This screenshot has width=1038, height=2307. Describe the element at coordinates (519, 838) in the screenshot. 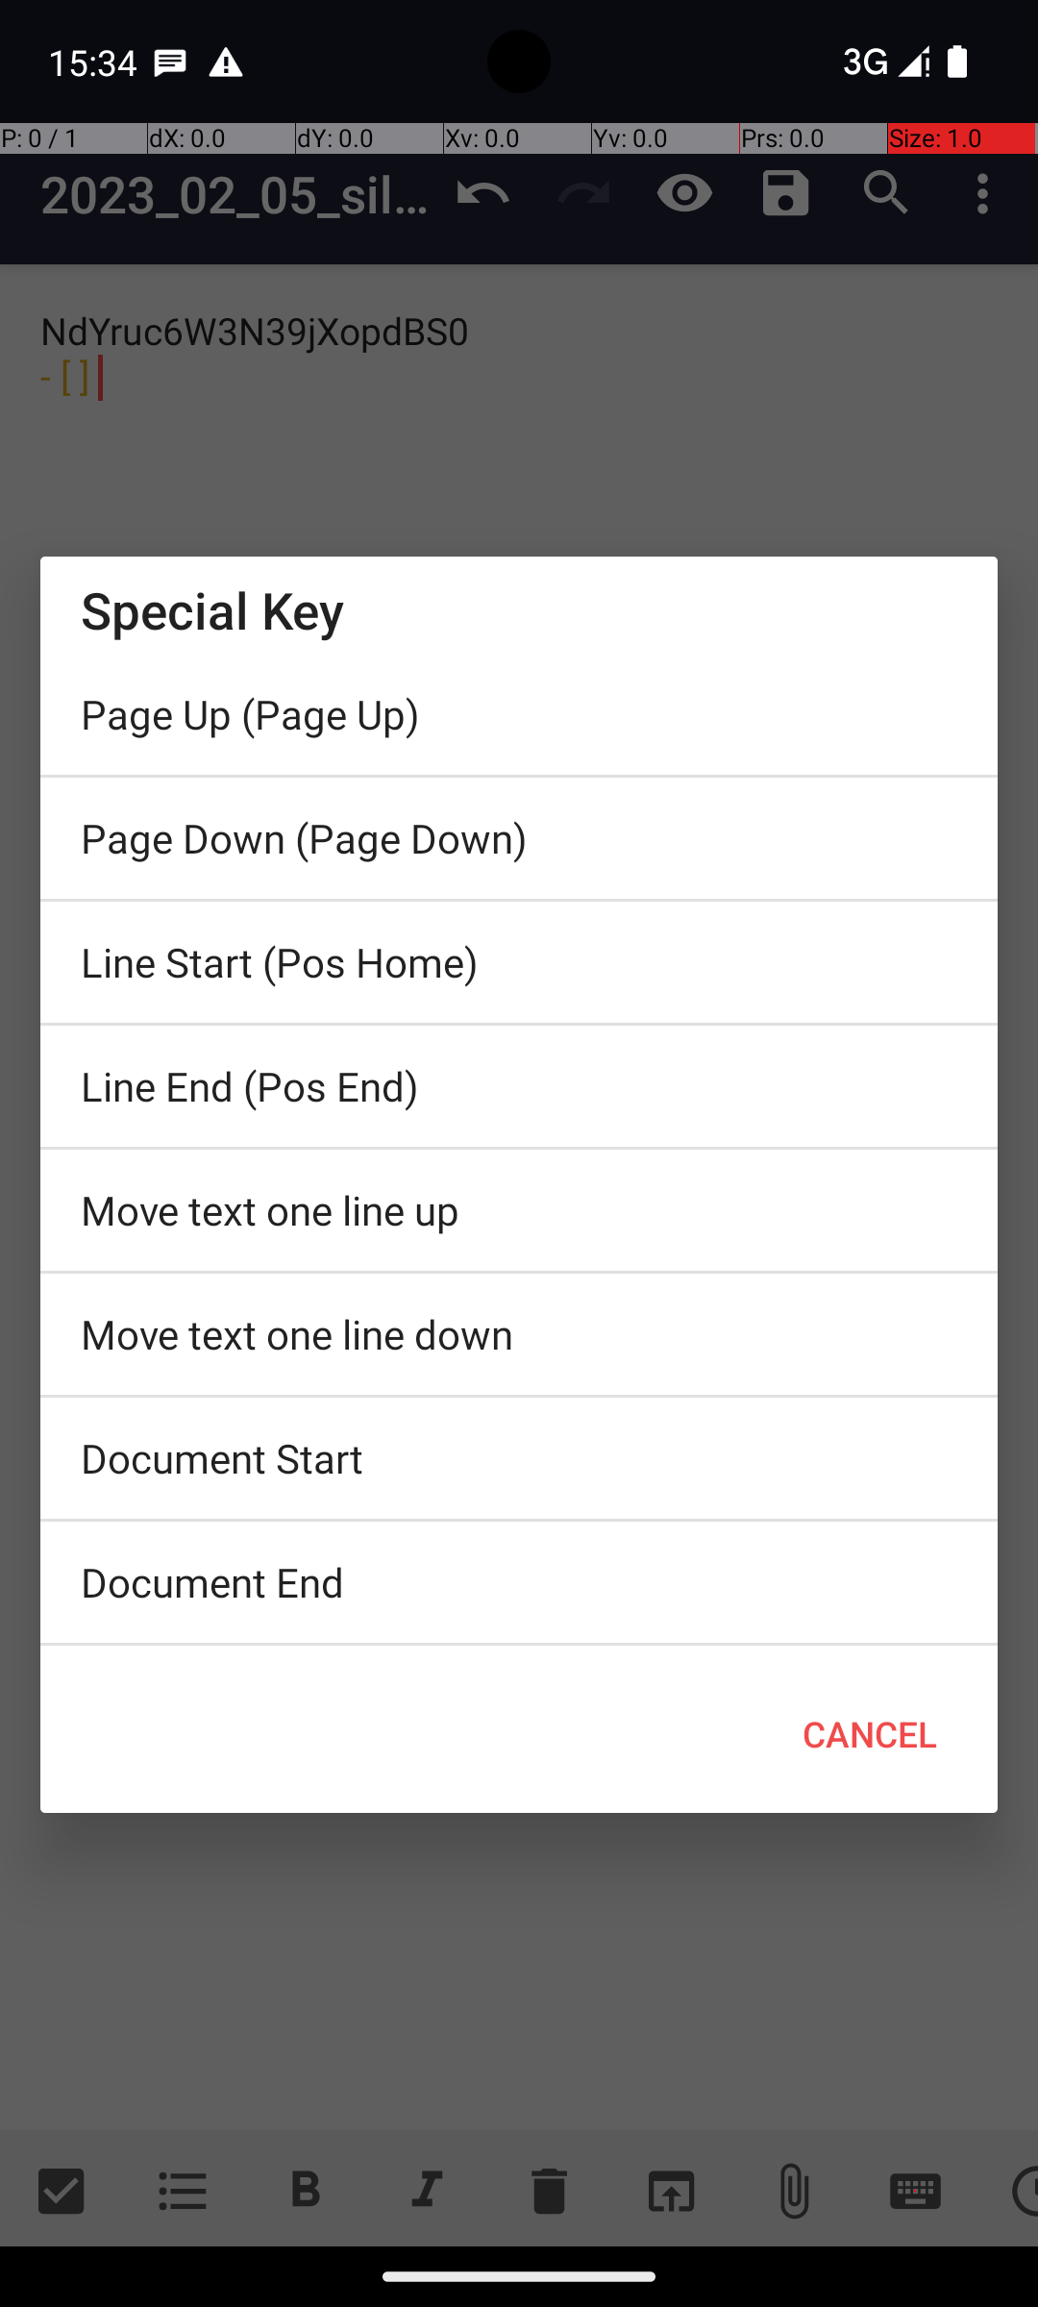

I see `Page Down (Page Down)` at that location.